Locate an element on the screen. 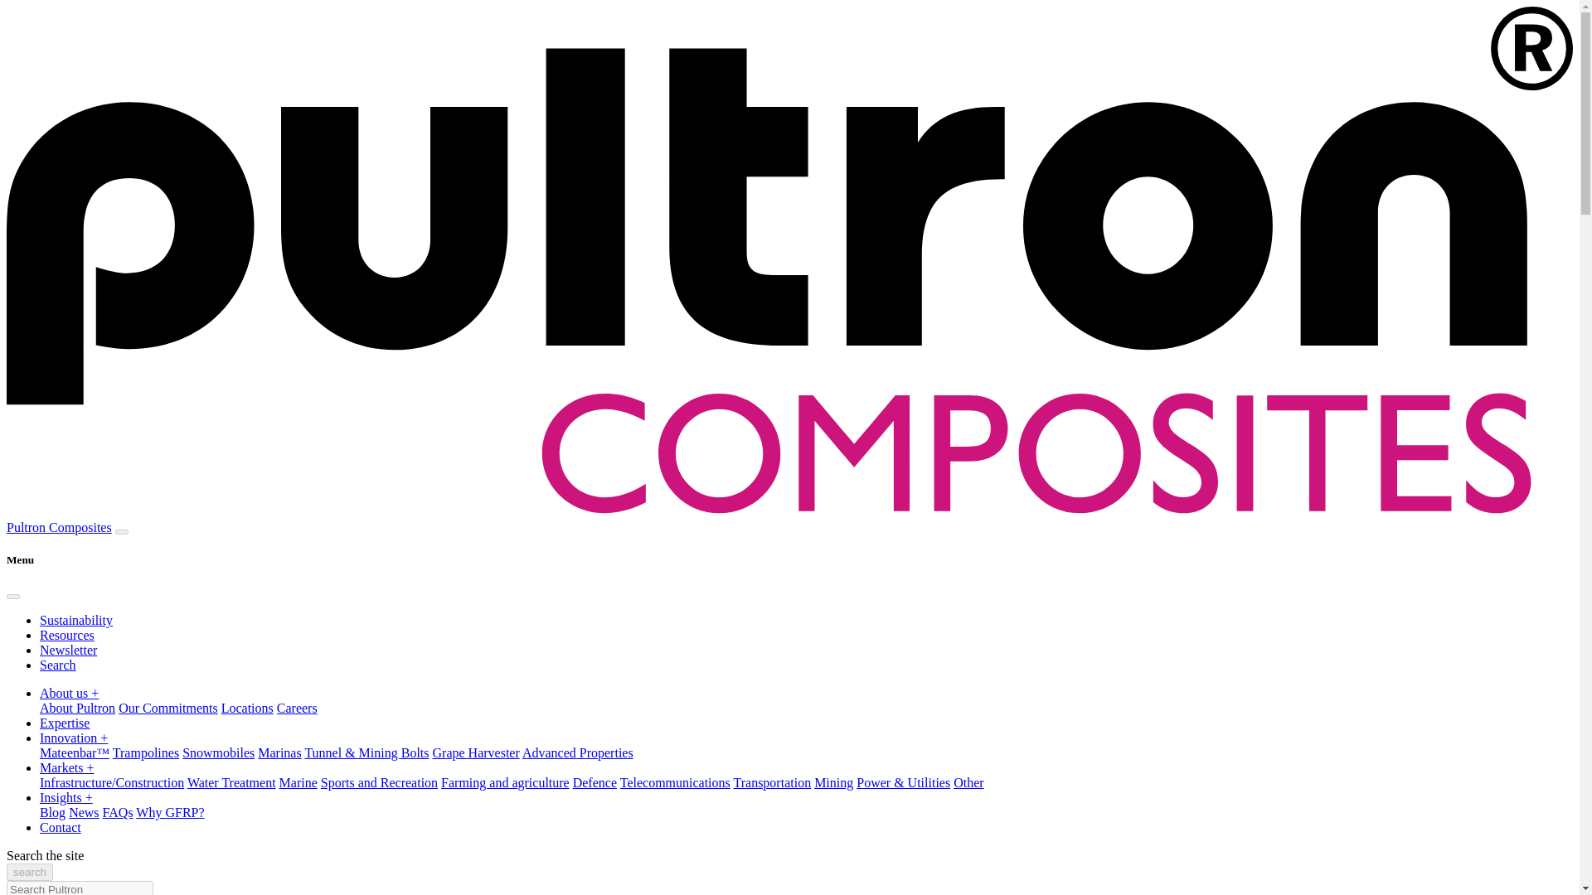 This screenshot has height=895, width=1592. Contact is located at coordinates (60, 827).